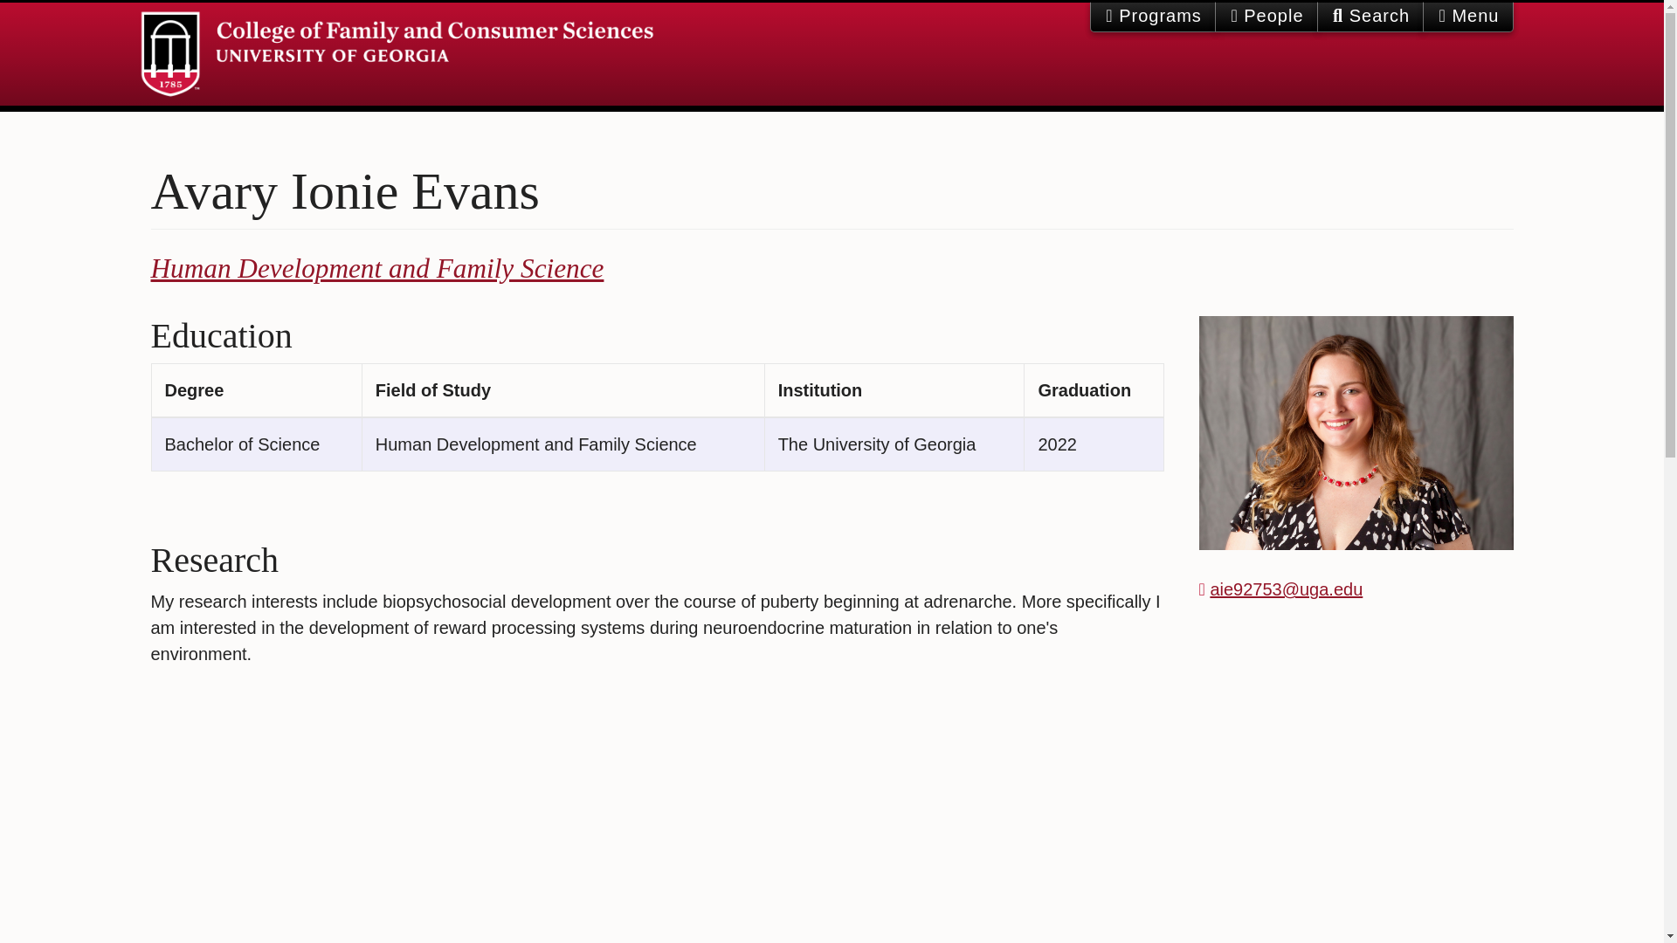  What do you see at coordinates (1153, 17) in the screenshot?
I see `Programs` at bounding box center [1153, 17].